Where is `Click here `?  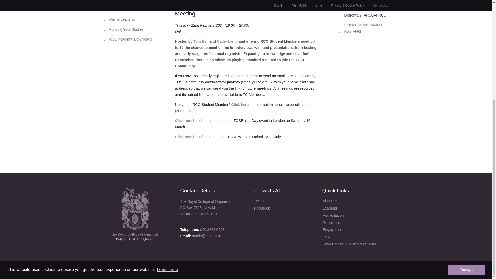 Click here  is located at coordinates (183, 121).